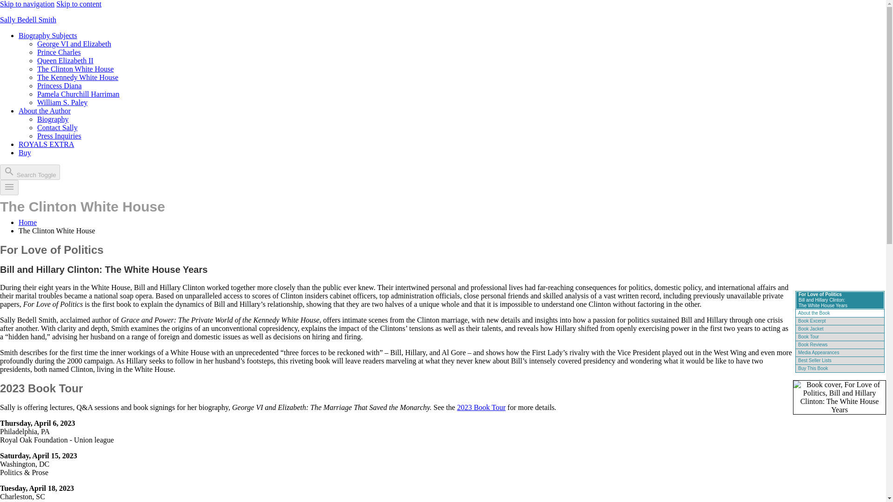  Describe the element at coordinates (30, 172) in the screenshot. I see `Search Toggle` at that location.